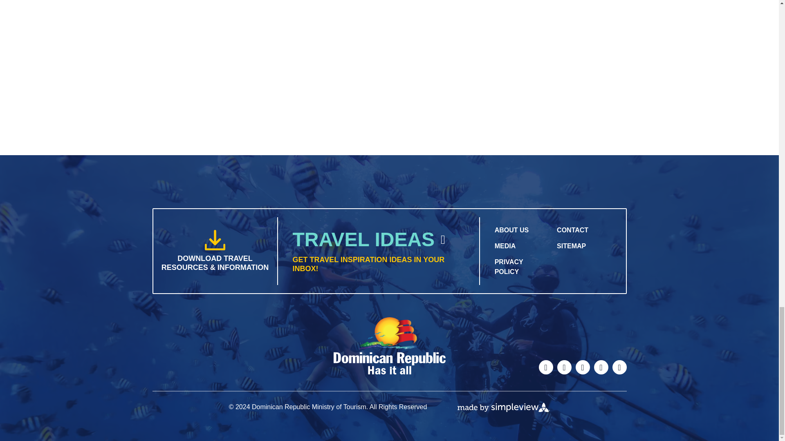 This screenshot has height=441, width=785. What do you see at coordinates (512, 230) in the screenshot?
I see `About Us` at bounding box center [512, 230].